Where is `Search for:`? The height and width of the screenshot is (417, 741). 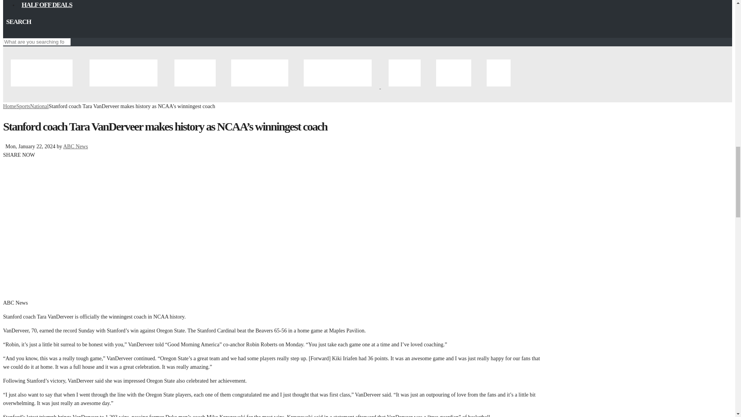
Search for: is located at coordinates (36, 42).